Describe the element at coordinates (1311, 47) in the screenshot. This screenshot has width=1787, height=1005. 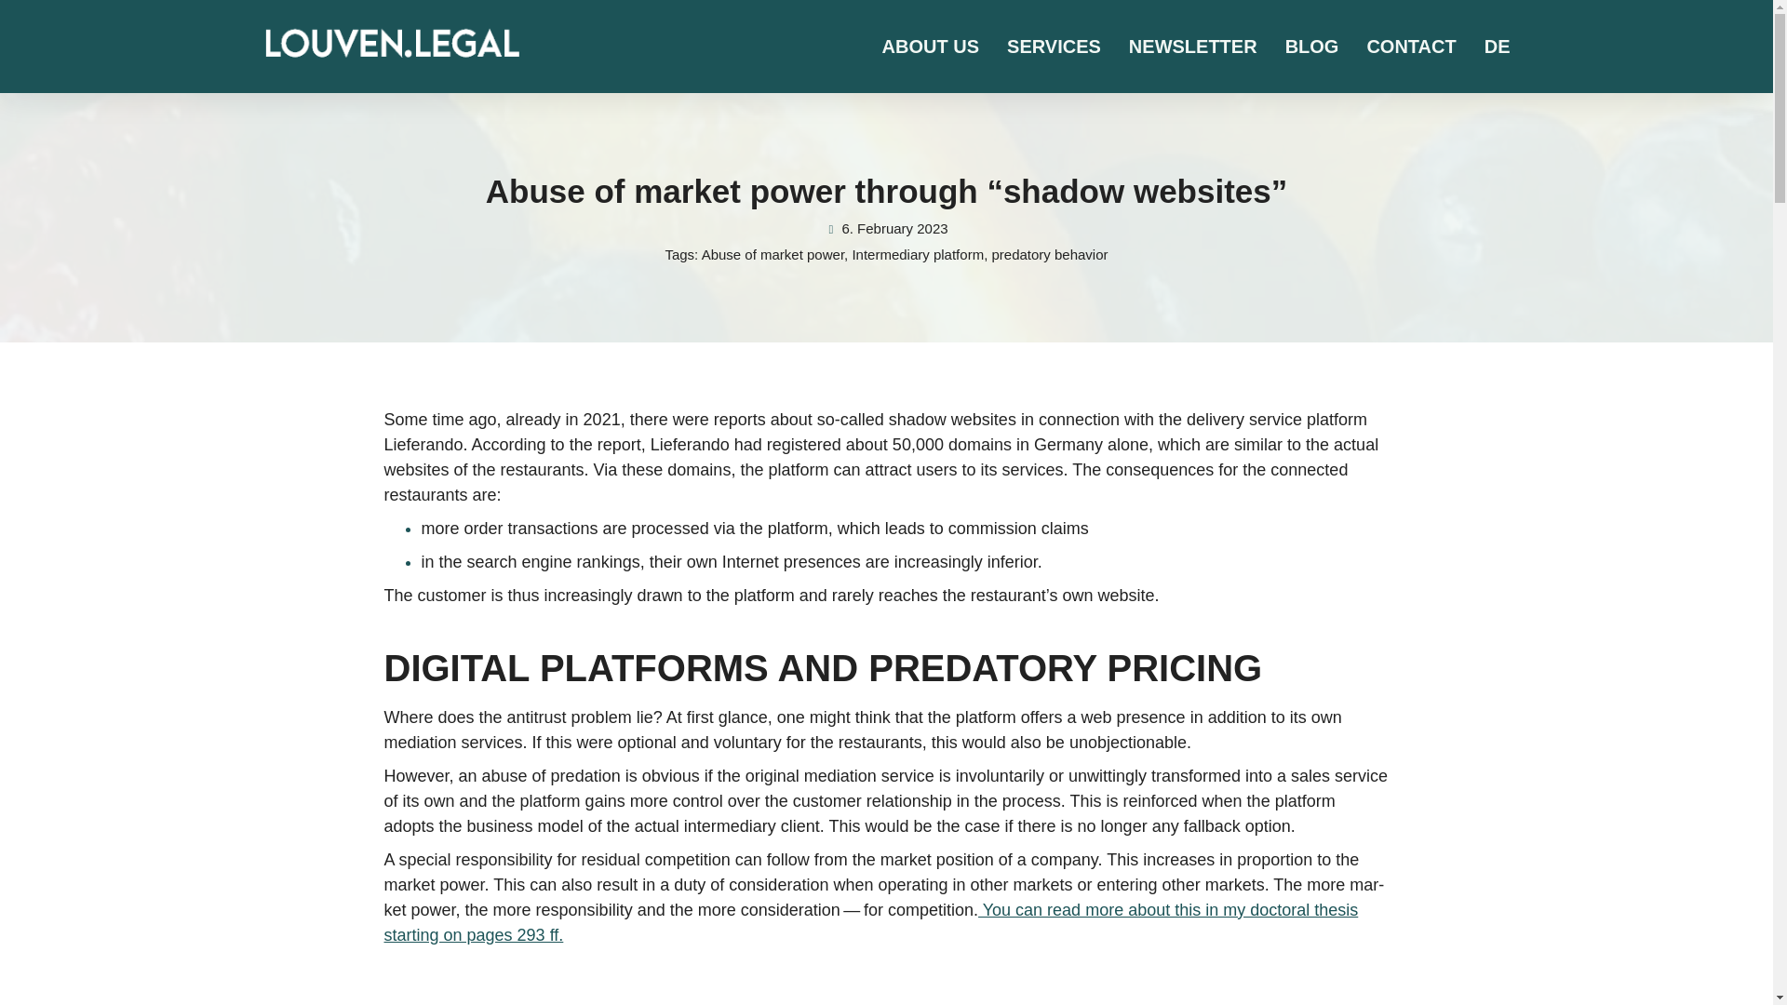
I see `BLOG` at that location.